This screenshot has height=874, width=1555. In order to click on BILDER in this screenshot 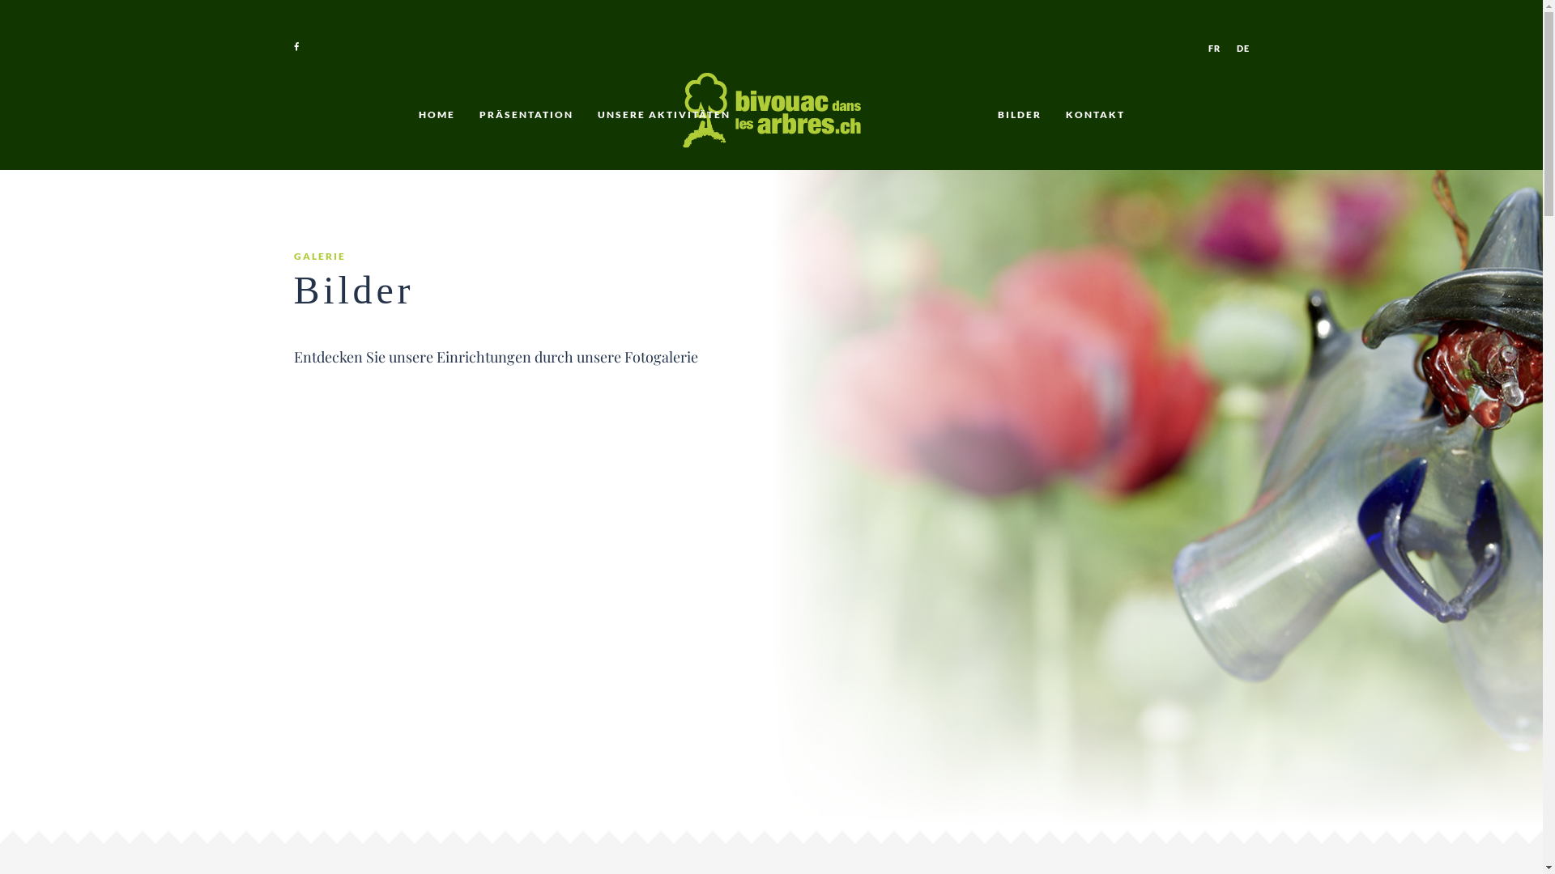, I will do `click(1019, 115)`.